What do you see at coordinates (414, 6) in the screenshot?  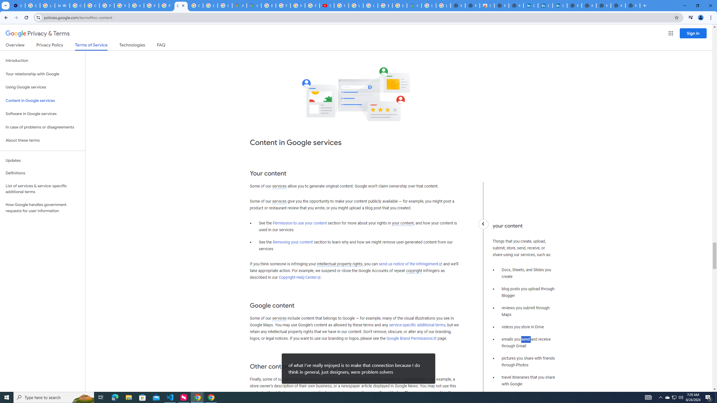 I see `Google Maps` at bounding box center [414, 6].